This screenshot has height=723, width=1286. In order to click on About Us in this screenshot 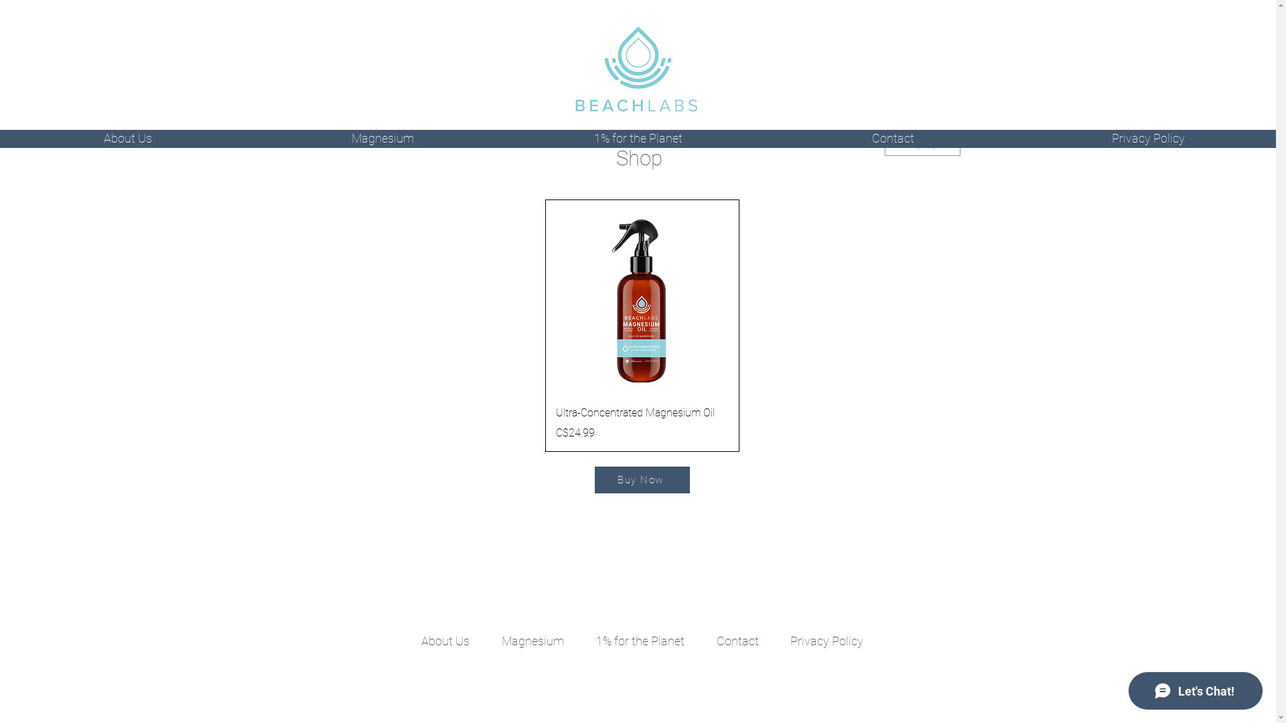, I will do `click(445, 641)`.